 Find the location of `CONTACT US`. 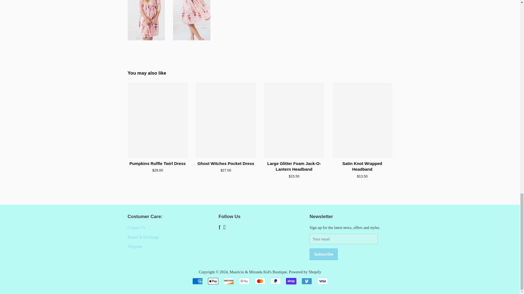

CONTACT US is located at coordinates (136, 228).